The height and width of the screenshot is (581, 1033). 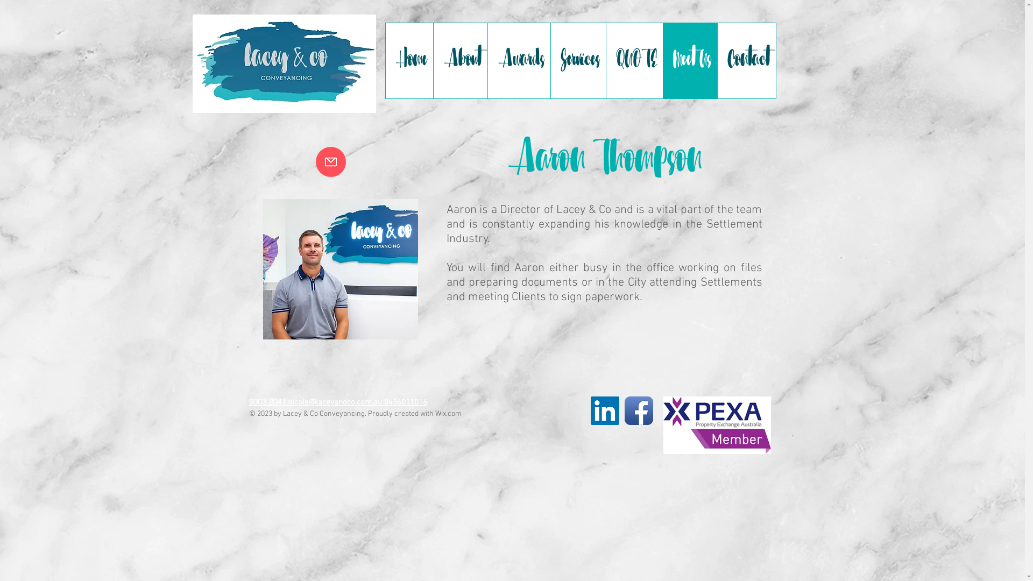 I want to click on Home, so click(x=409, y=61).